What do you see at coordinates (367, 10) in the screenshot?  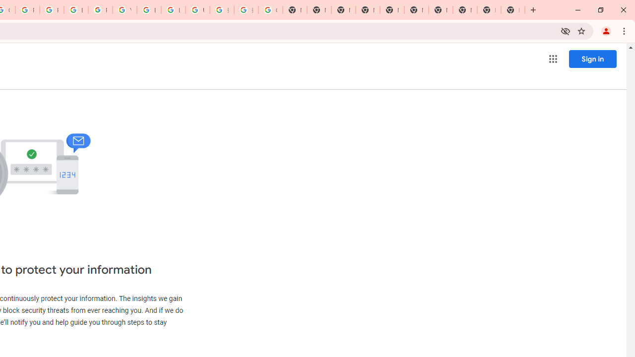 I see `New Tab` at bounding box center [367, 10].